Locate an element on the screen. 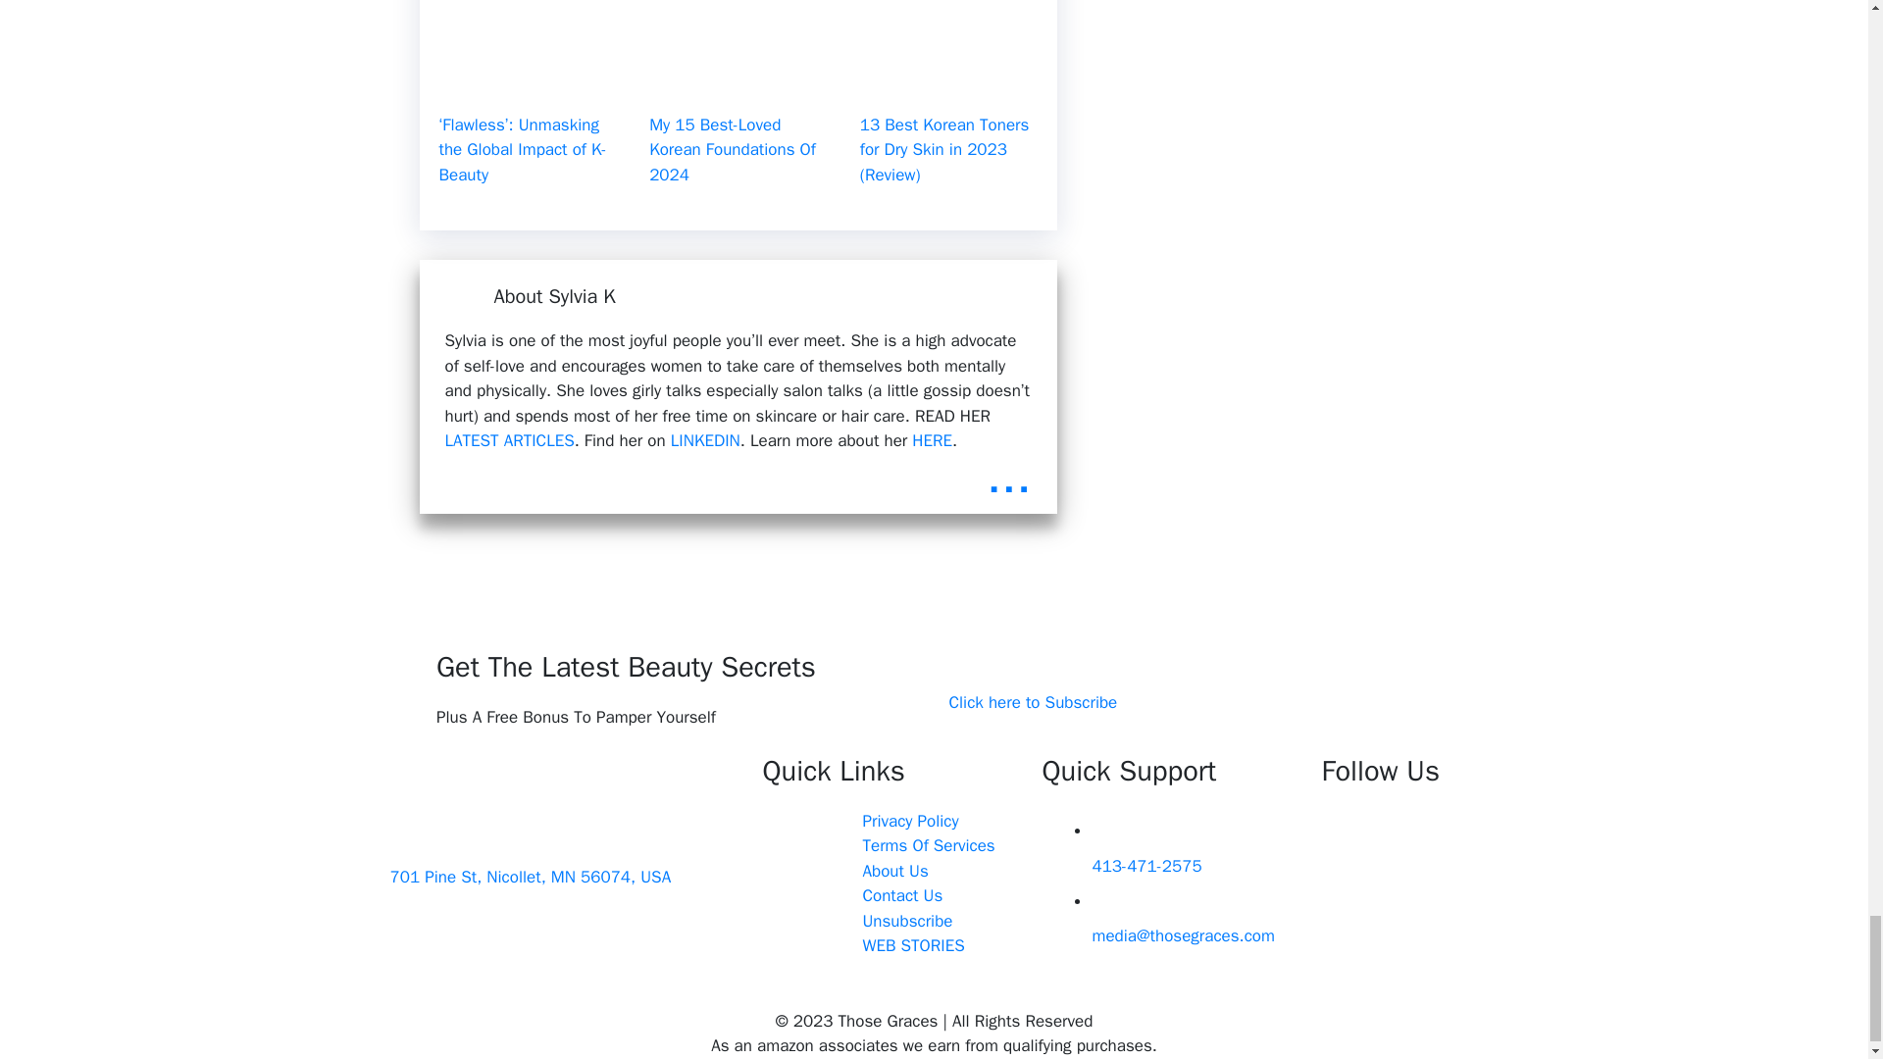  My 15 Best-Loved Korean Foundations Of 2024 is located at coordinates (738, 82).